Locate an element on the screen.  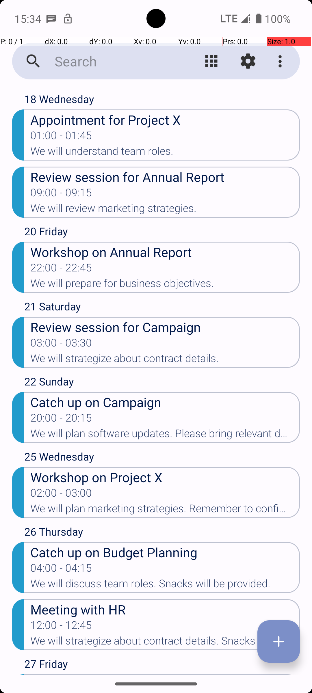
01:00 - 01:45 is located at coordinates (61, 137).